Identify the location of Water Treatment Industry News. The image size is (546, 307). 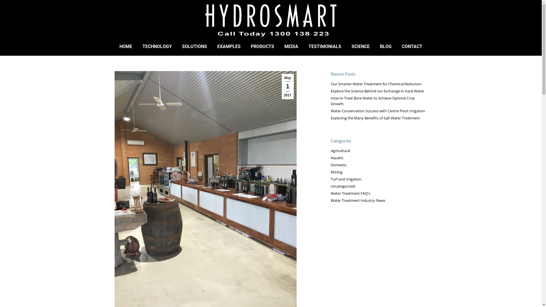
(358, 200).